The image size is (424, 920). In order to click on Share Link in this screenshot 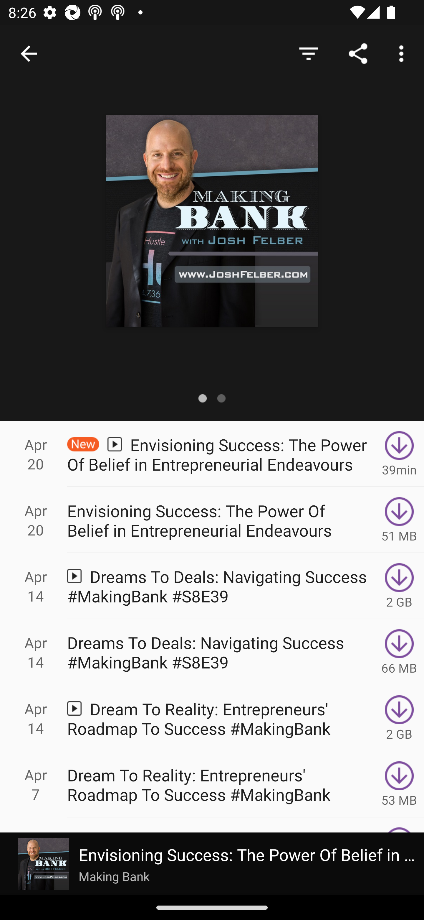, I will do `click(358, 53)`.